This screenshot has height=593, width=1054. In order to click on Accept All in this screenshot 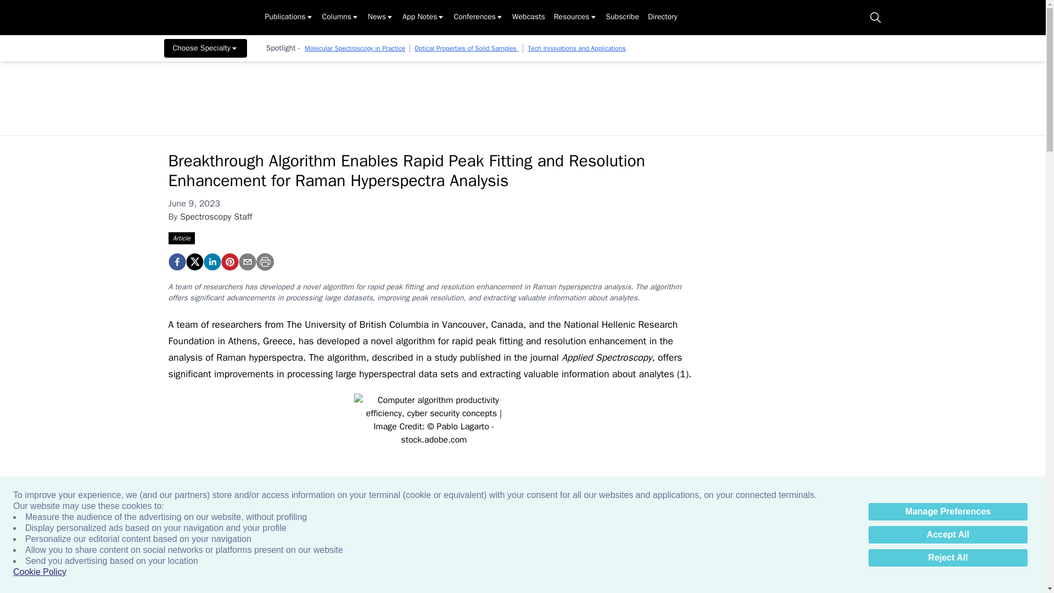, I will do `click(948, 535)`.